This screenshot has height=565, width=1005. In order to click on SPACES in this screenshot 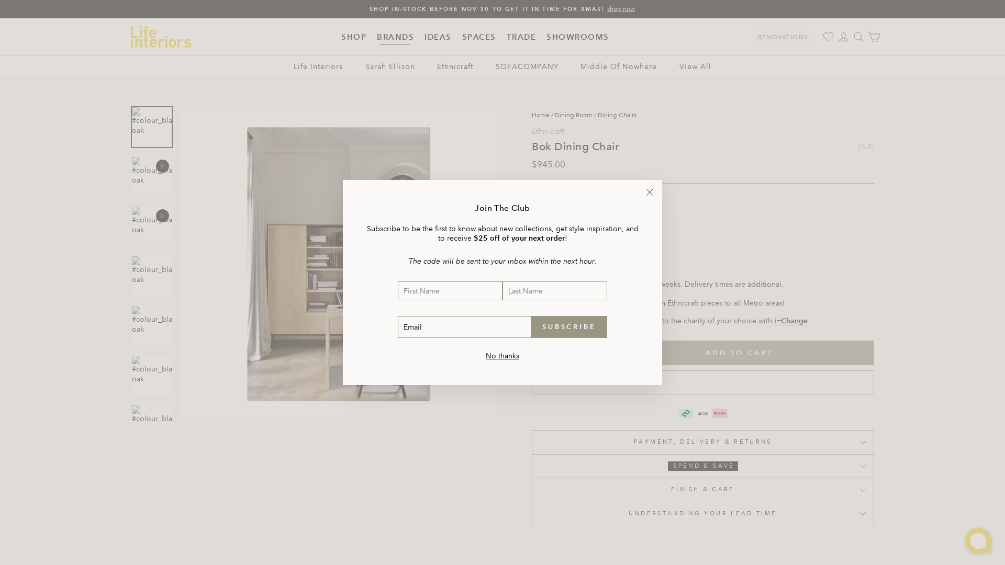, I will do `click(479, 37)`.